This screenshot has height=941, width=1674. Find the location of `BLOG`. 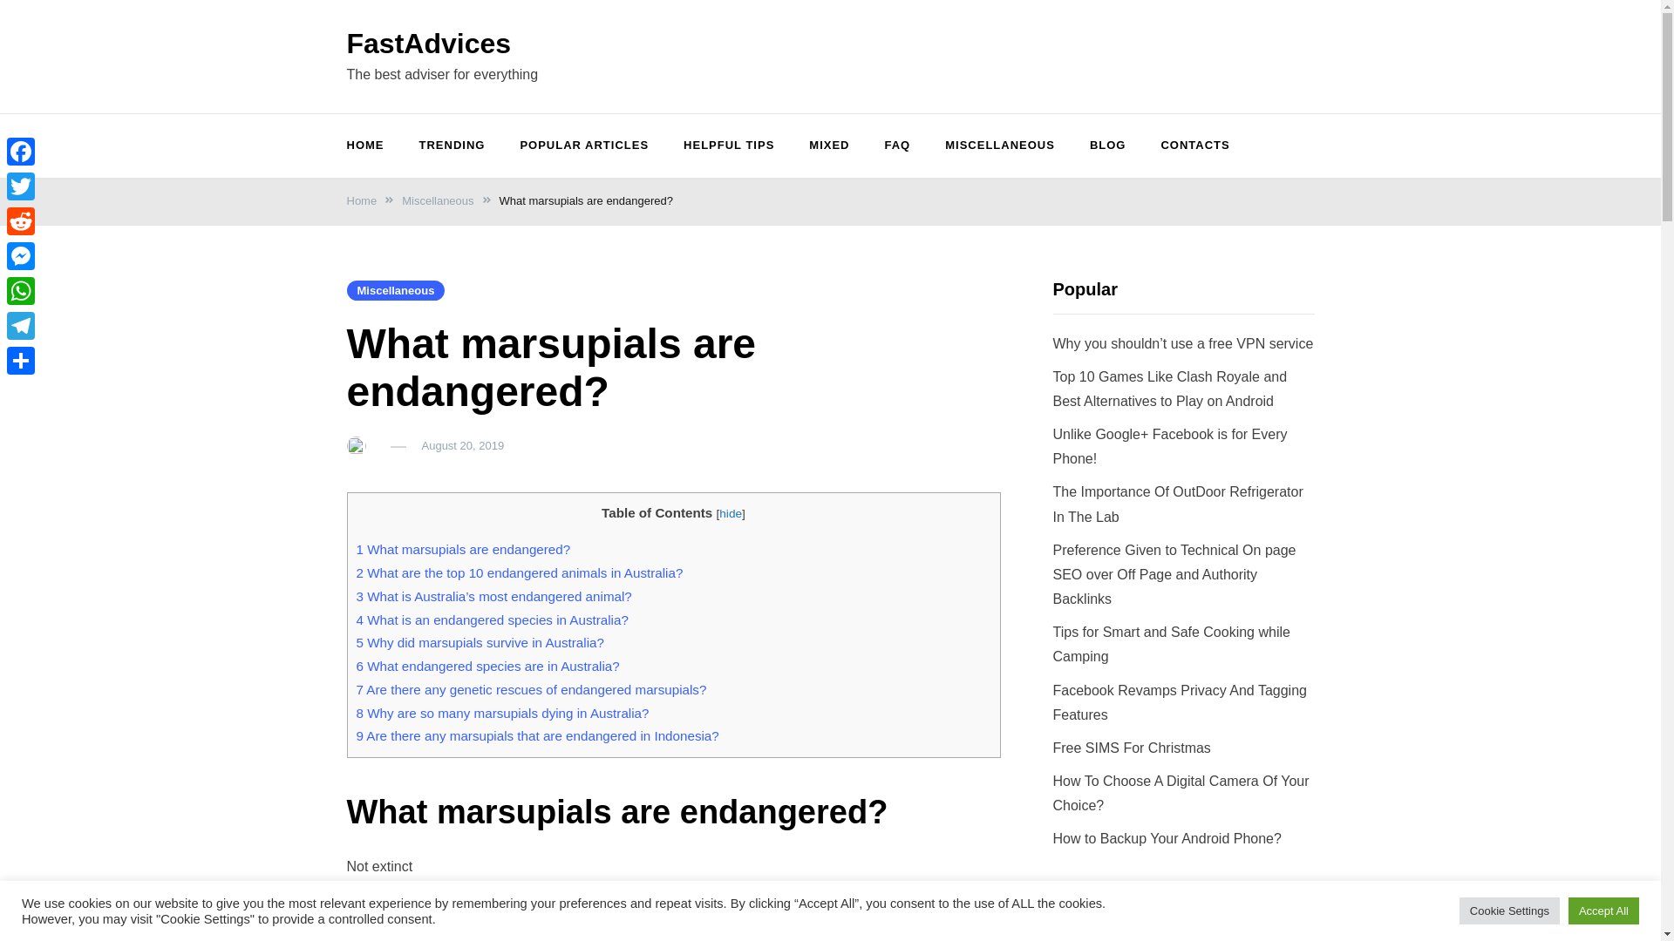

BLOG is located at coordinates (1107, 146).